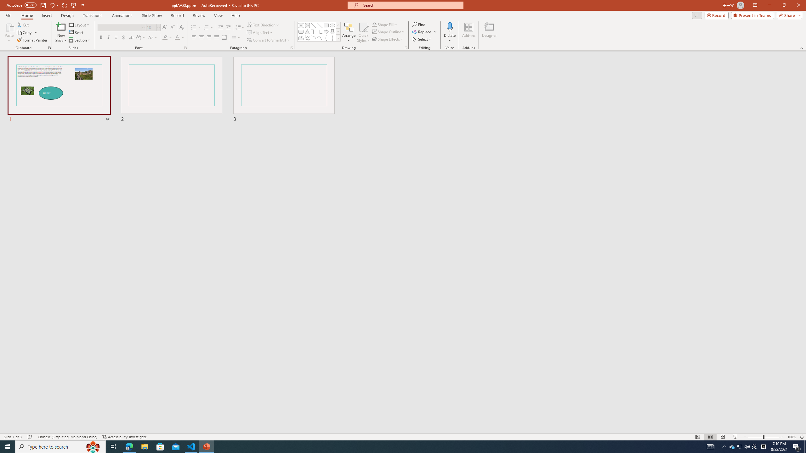 The width and height of the screenshot is (806, 453). I want to click on Clear Formatting, so click(181, 28).